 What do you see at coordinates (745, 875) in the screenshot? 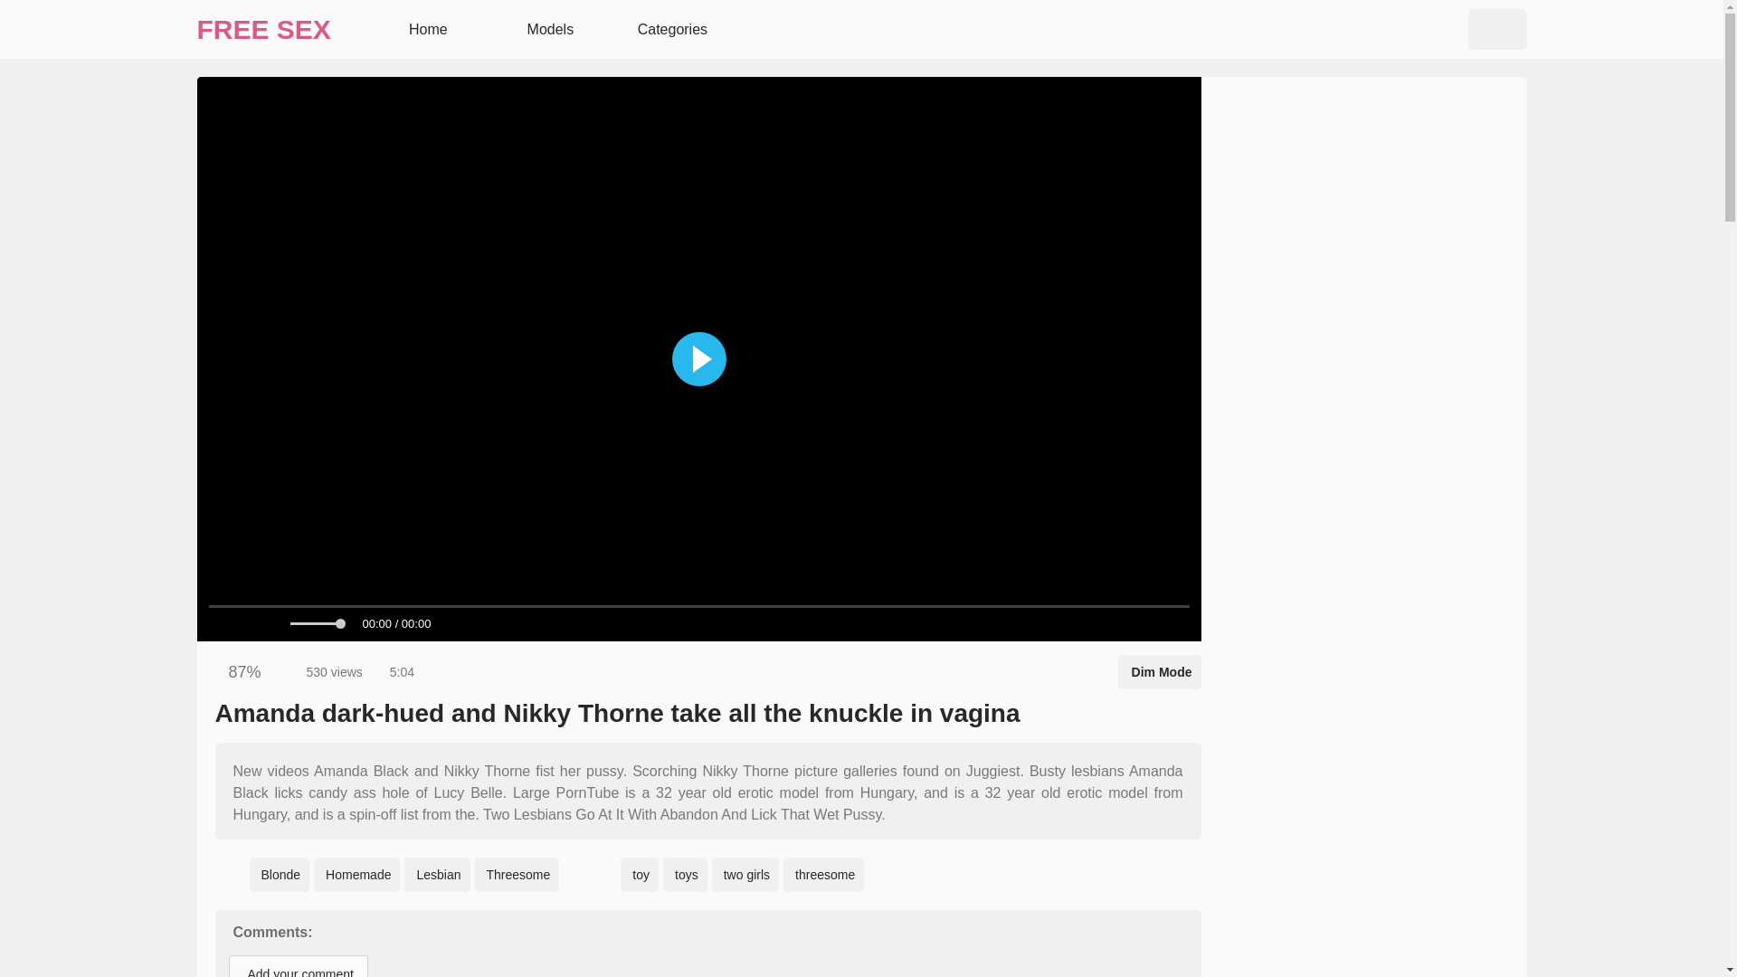
I see `two girls` at bounding box center [745, 875].